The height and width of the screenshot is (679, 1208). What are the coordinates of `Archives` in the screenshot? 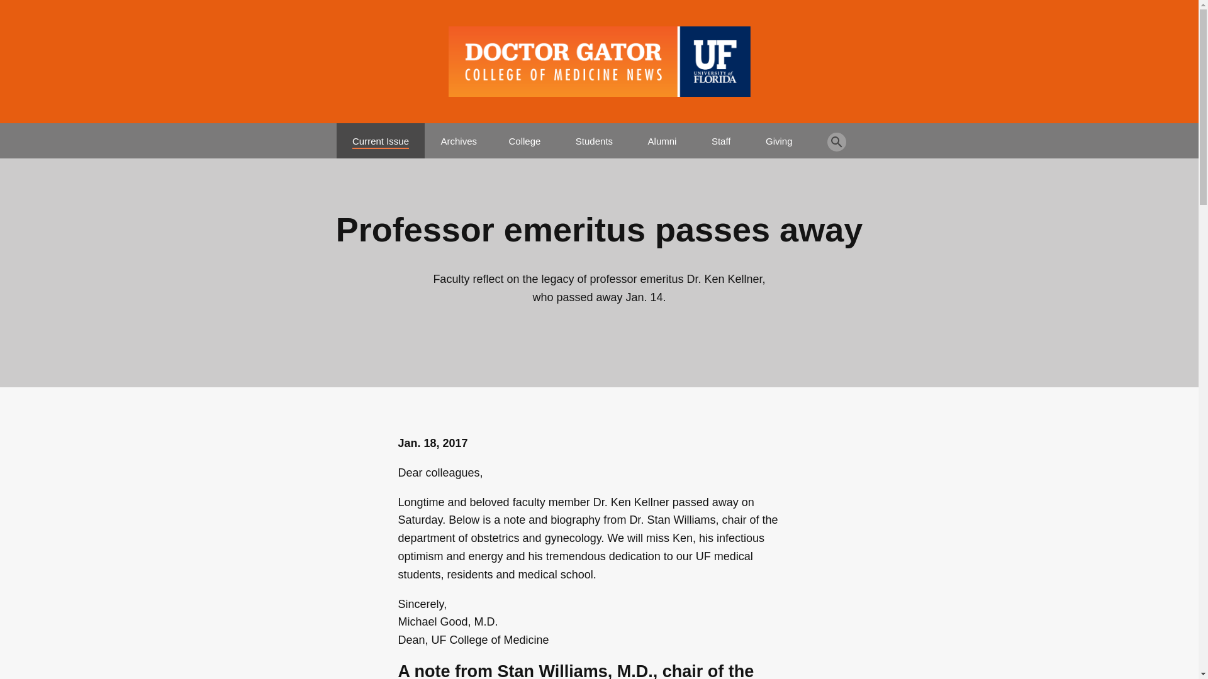 It's located at (459, 136).